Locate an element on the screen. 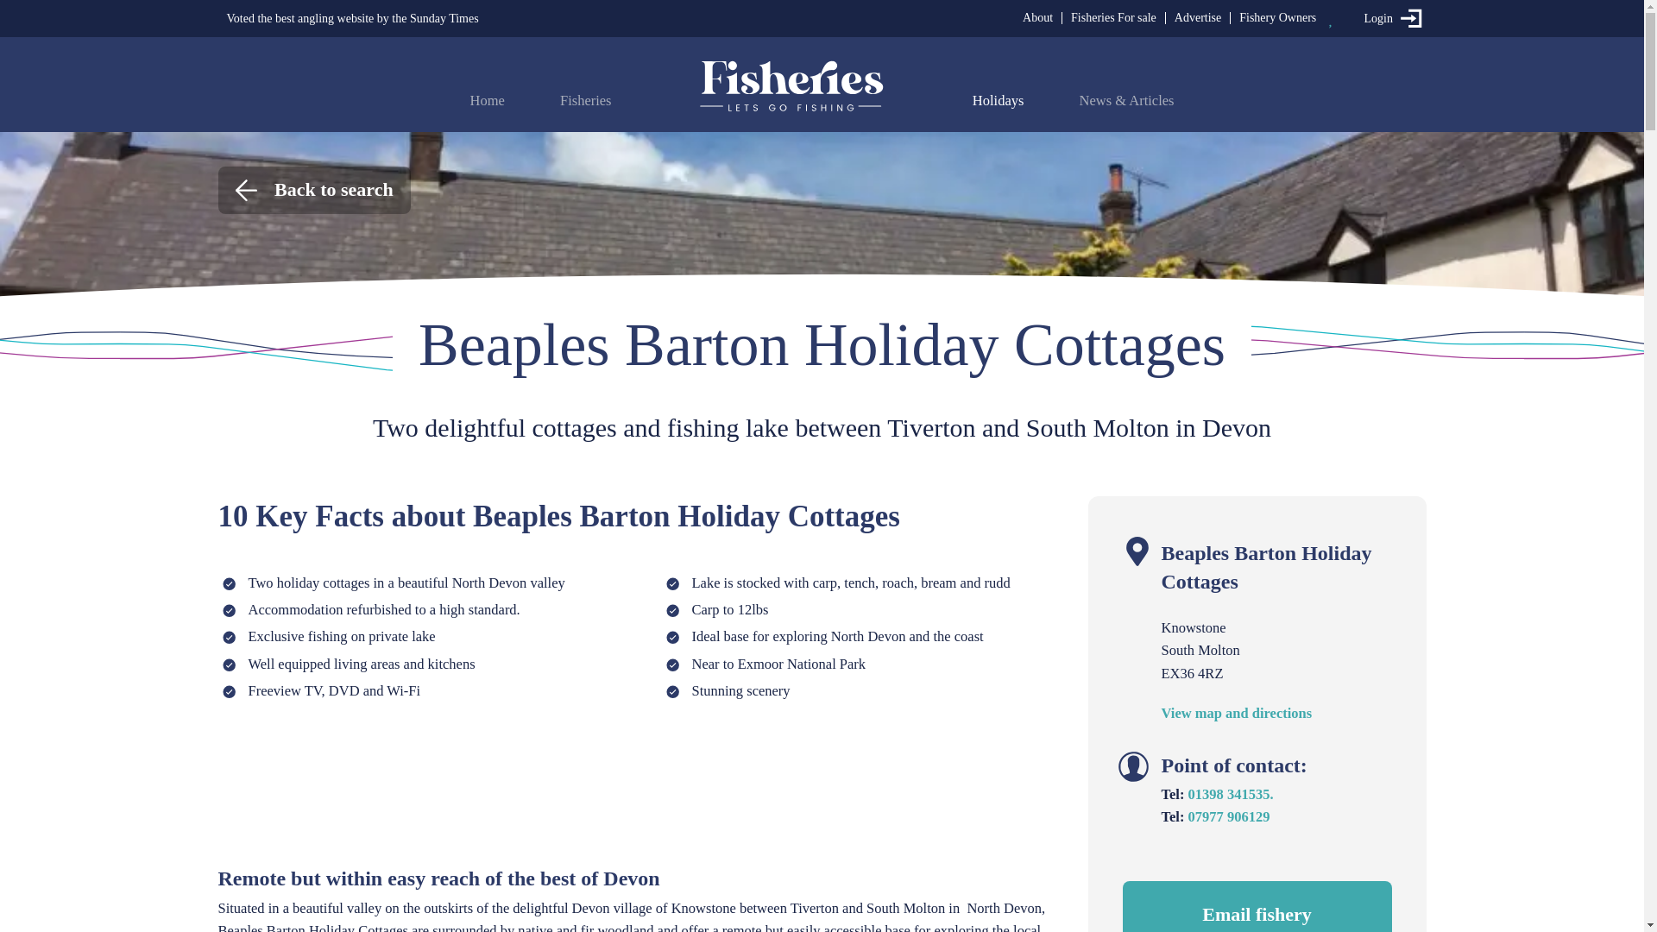 The width and height of the screenshot is (1657, 932). Advertise is located at coordinates (1198, 17).